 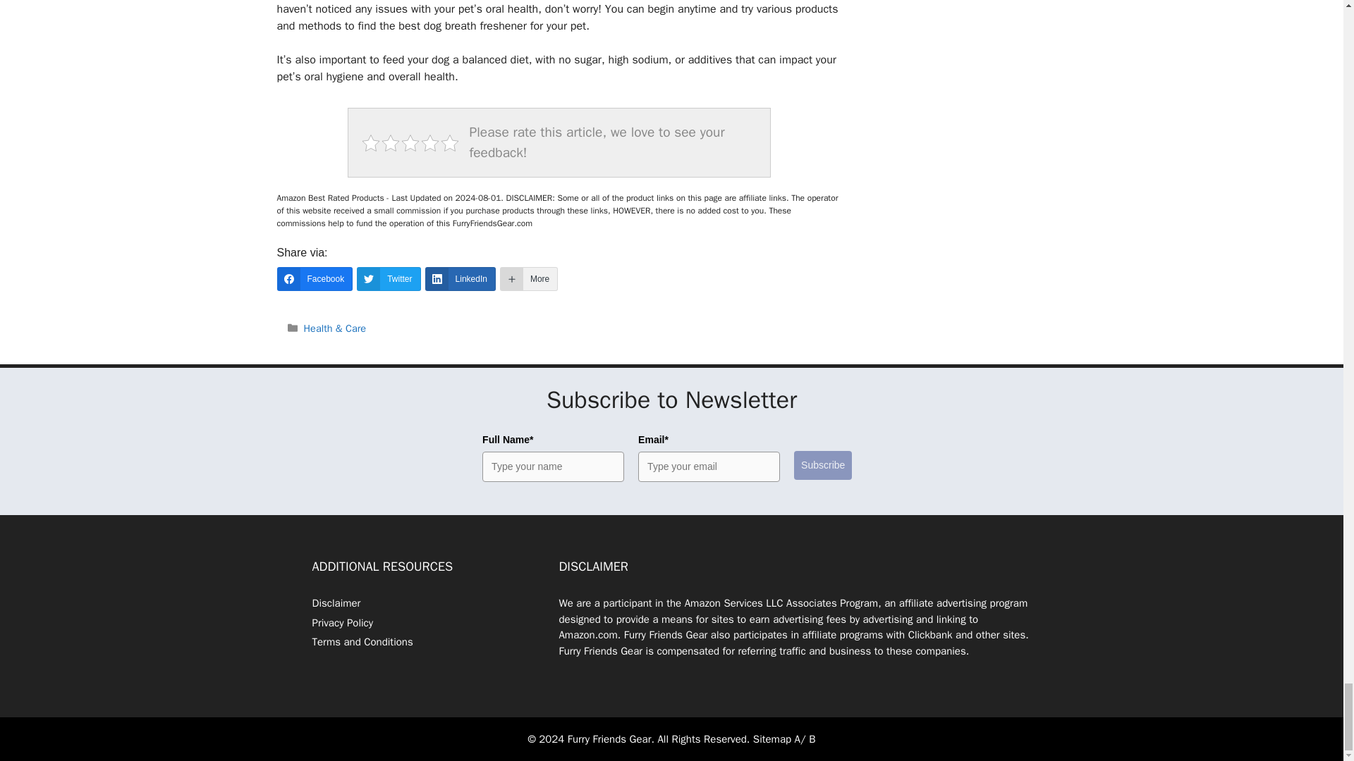 I want to click on Twitter, so click(x=388, y=279).